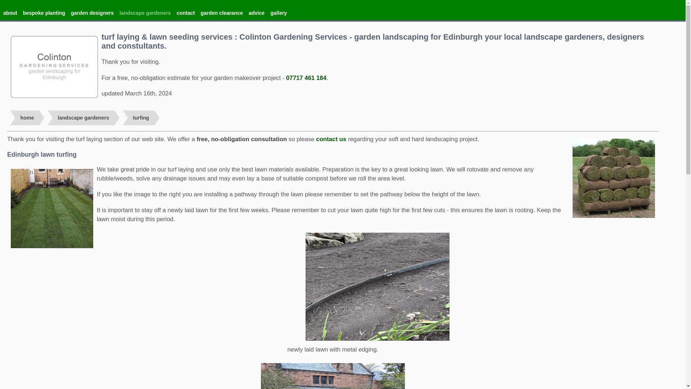  What do you see at coordinates (27, 117) in the screenshot?
I see `home page` at bounding box center [27, 117].